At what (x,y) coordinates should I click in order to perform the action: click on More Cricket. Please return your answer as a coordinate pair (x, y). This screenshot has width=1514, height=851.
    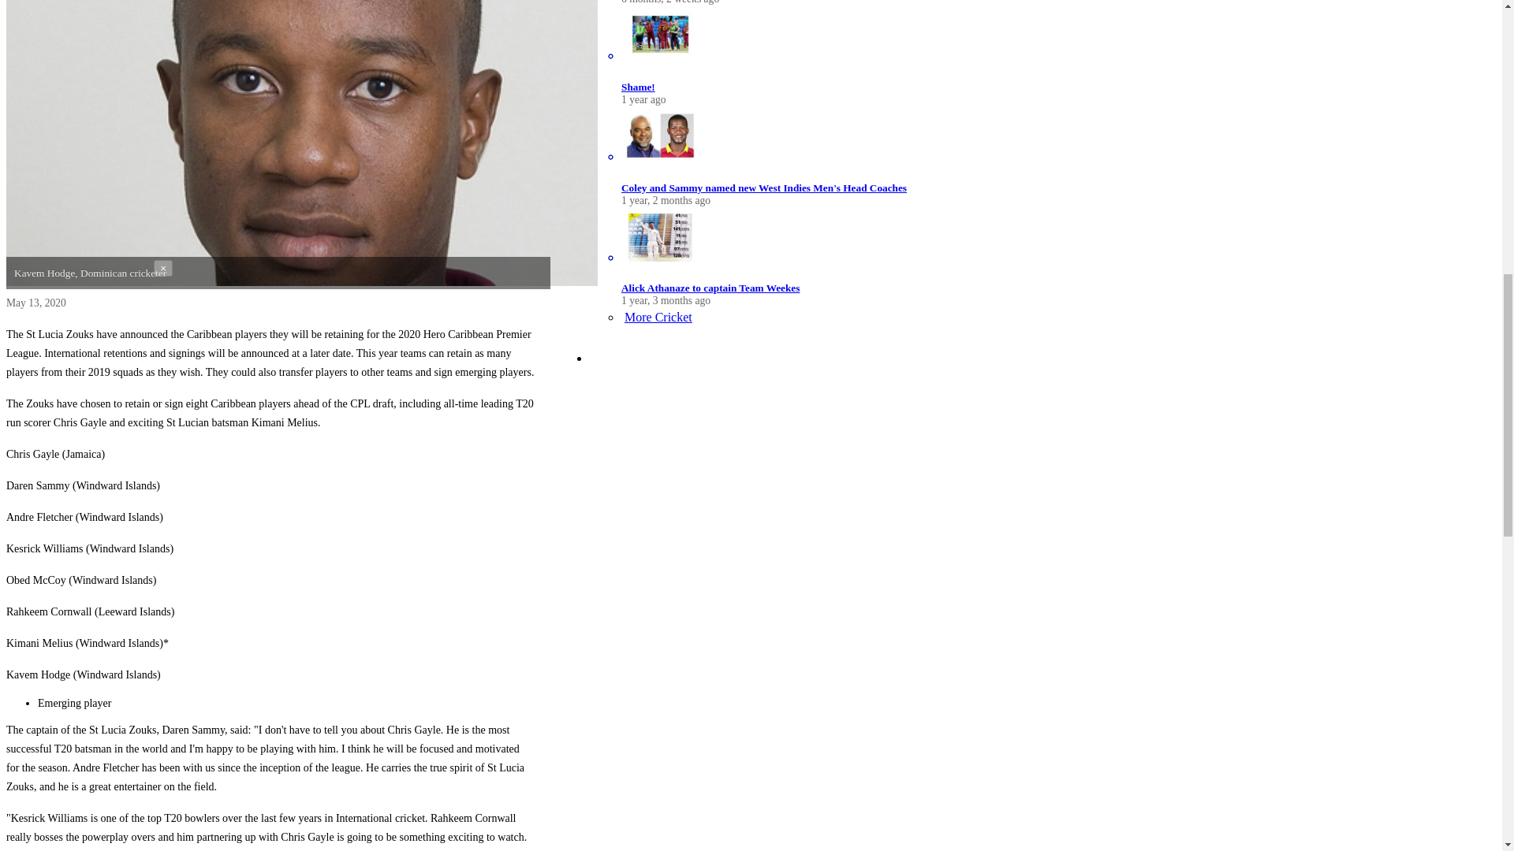
    Looking at the image, I should click on (656, 317).